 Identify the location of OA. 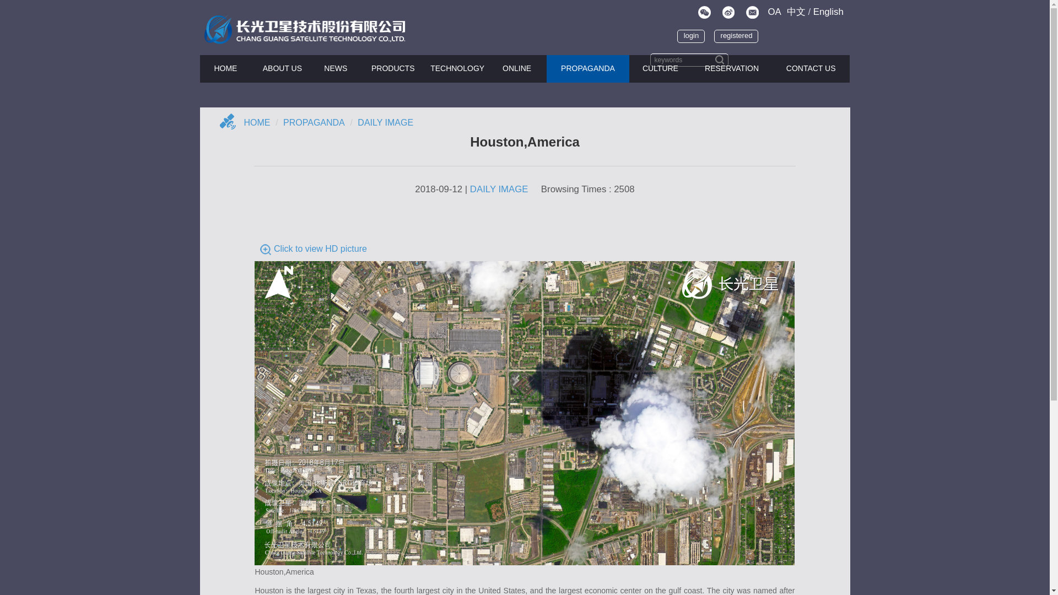
(774, 5).